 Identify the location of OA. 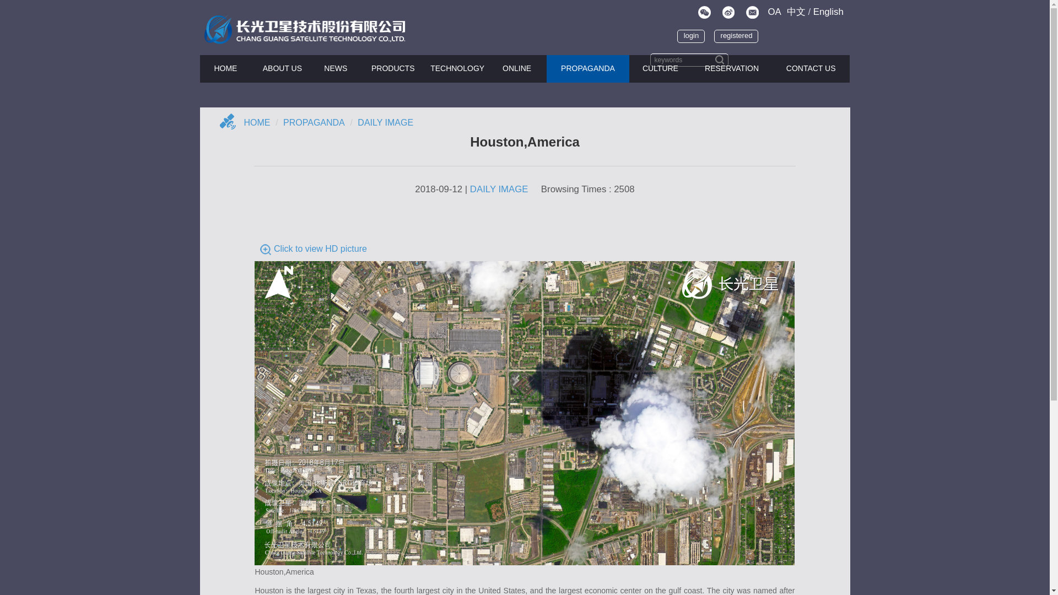
(774, 5).